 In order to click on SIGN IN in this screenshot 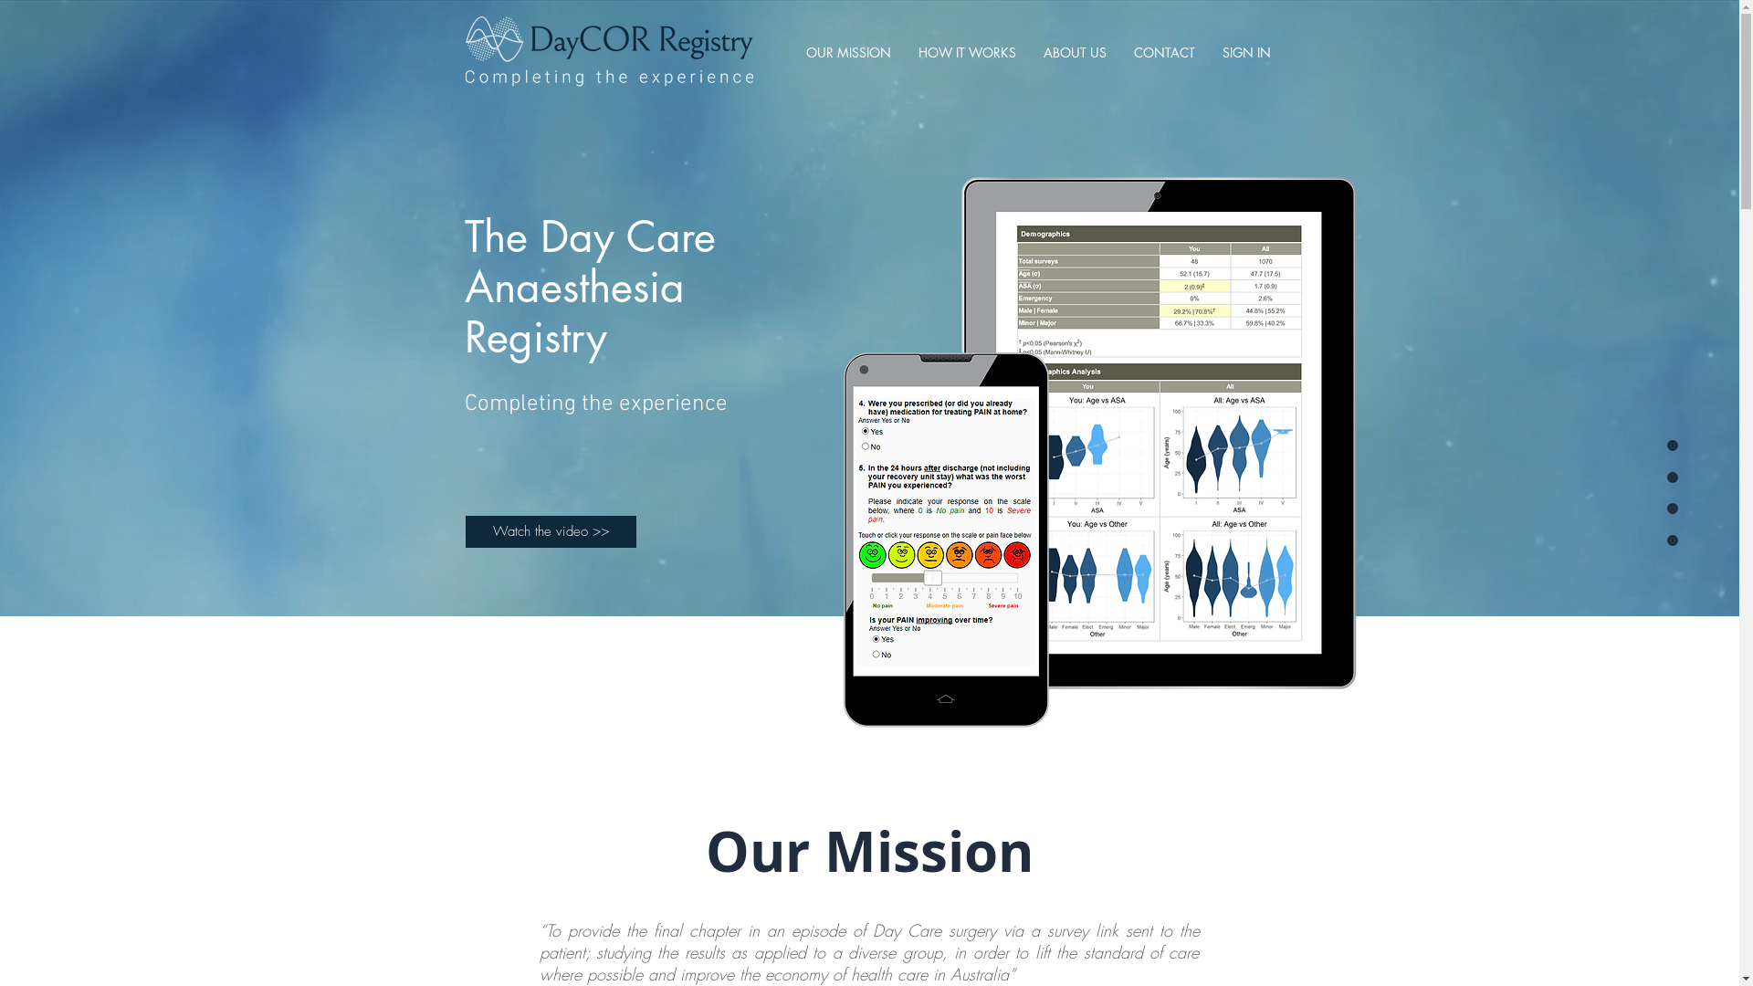, I will do `click(1247, 53)`.